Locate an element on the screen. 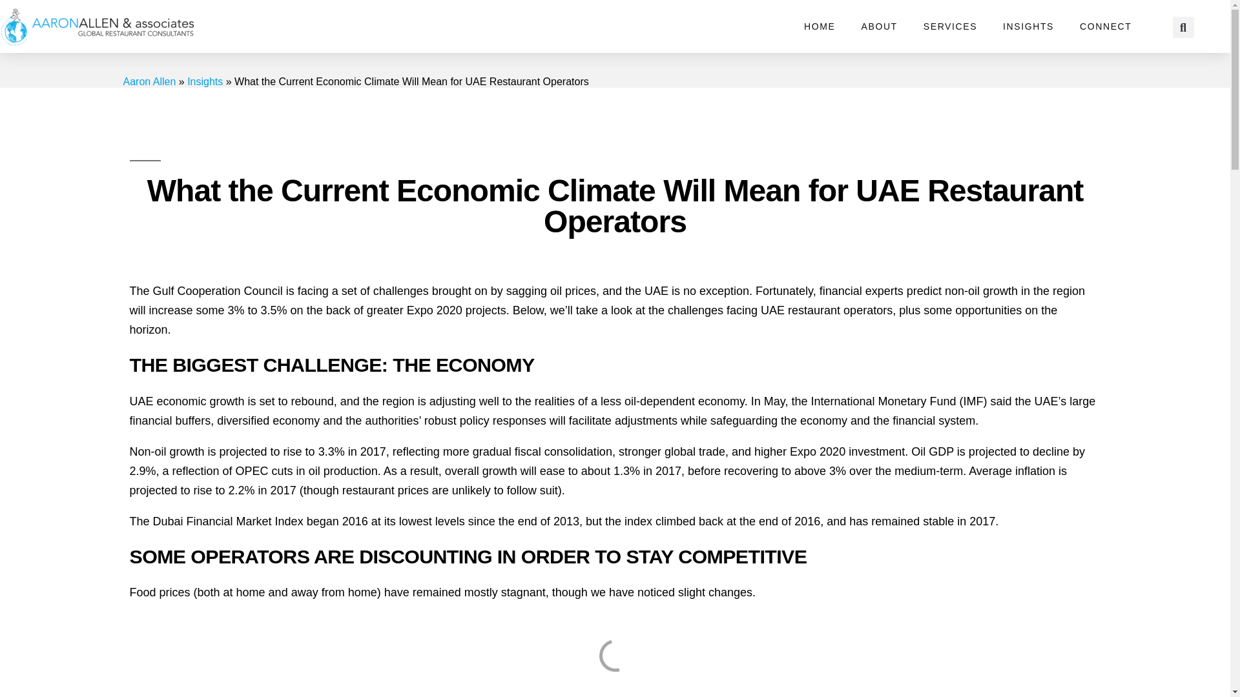 The height and width of the screenshot is (697, 1240). SERVICES is located at coordinates (949, 26).